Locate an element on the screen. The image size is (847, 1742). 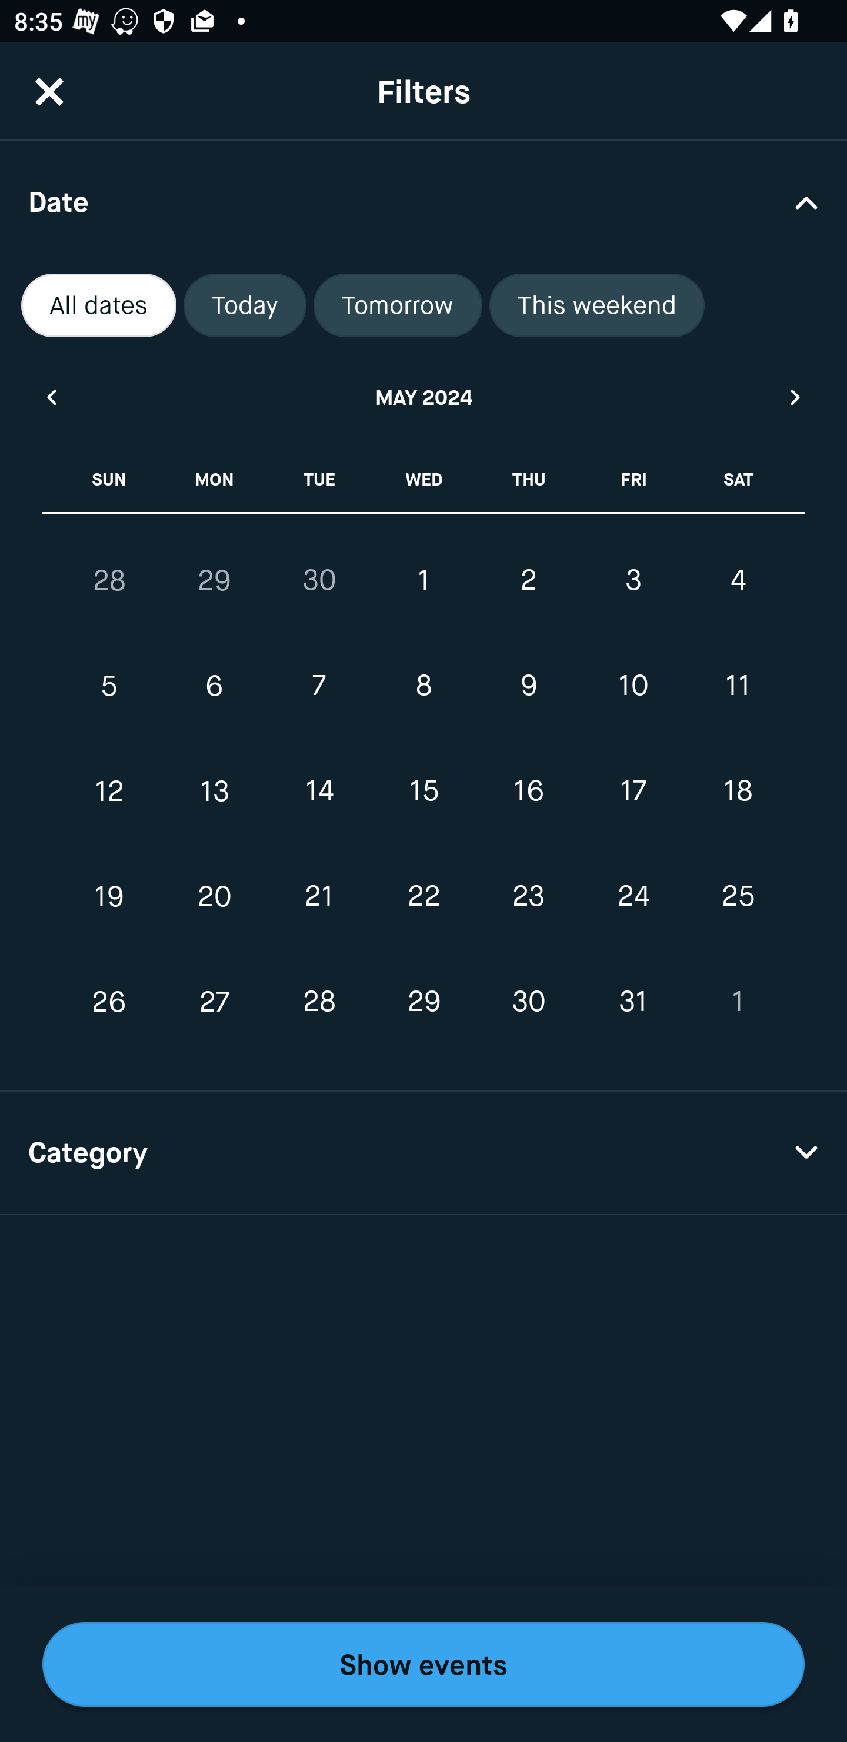
30 is located at coordinates (528, 1002).